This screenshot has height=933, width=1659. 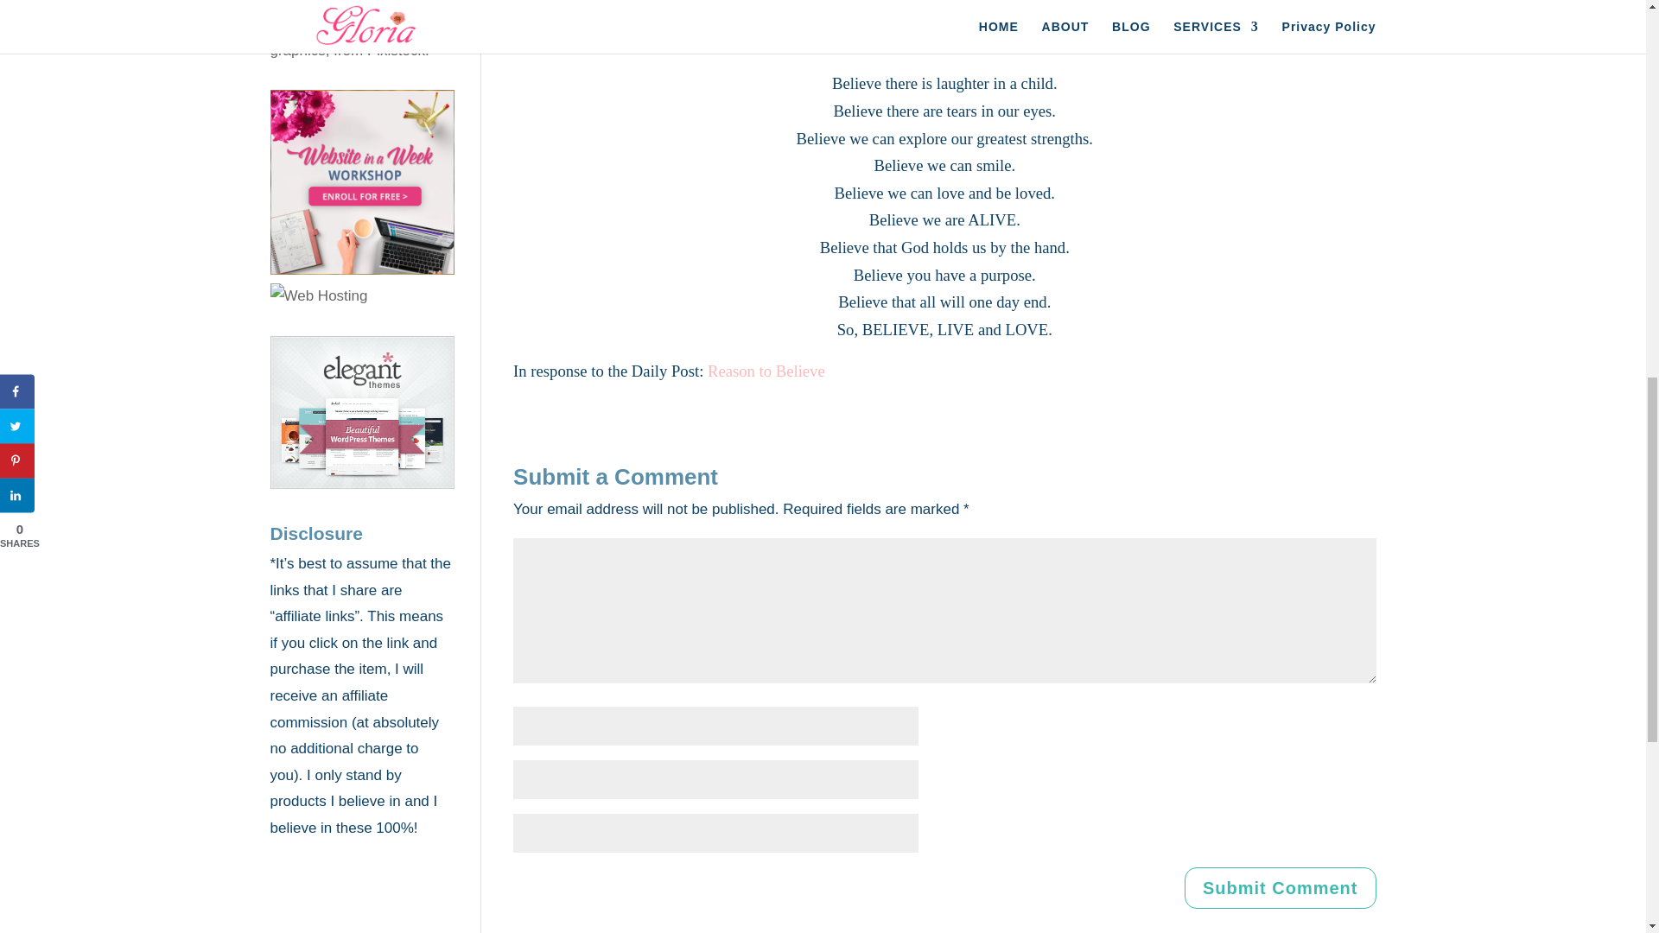 I want to click on Reason to Believe, so click(x=766, y=371).